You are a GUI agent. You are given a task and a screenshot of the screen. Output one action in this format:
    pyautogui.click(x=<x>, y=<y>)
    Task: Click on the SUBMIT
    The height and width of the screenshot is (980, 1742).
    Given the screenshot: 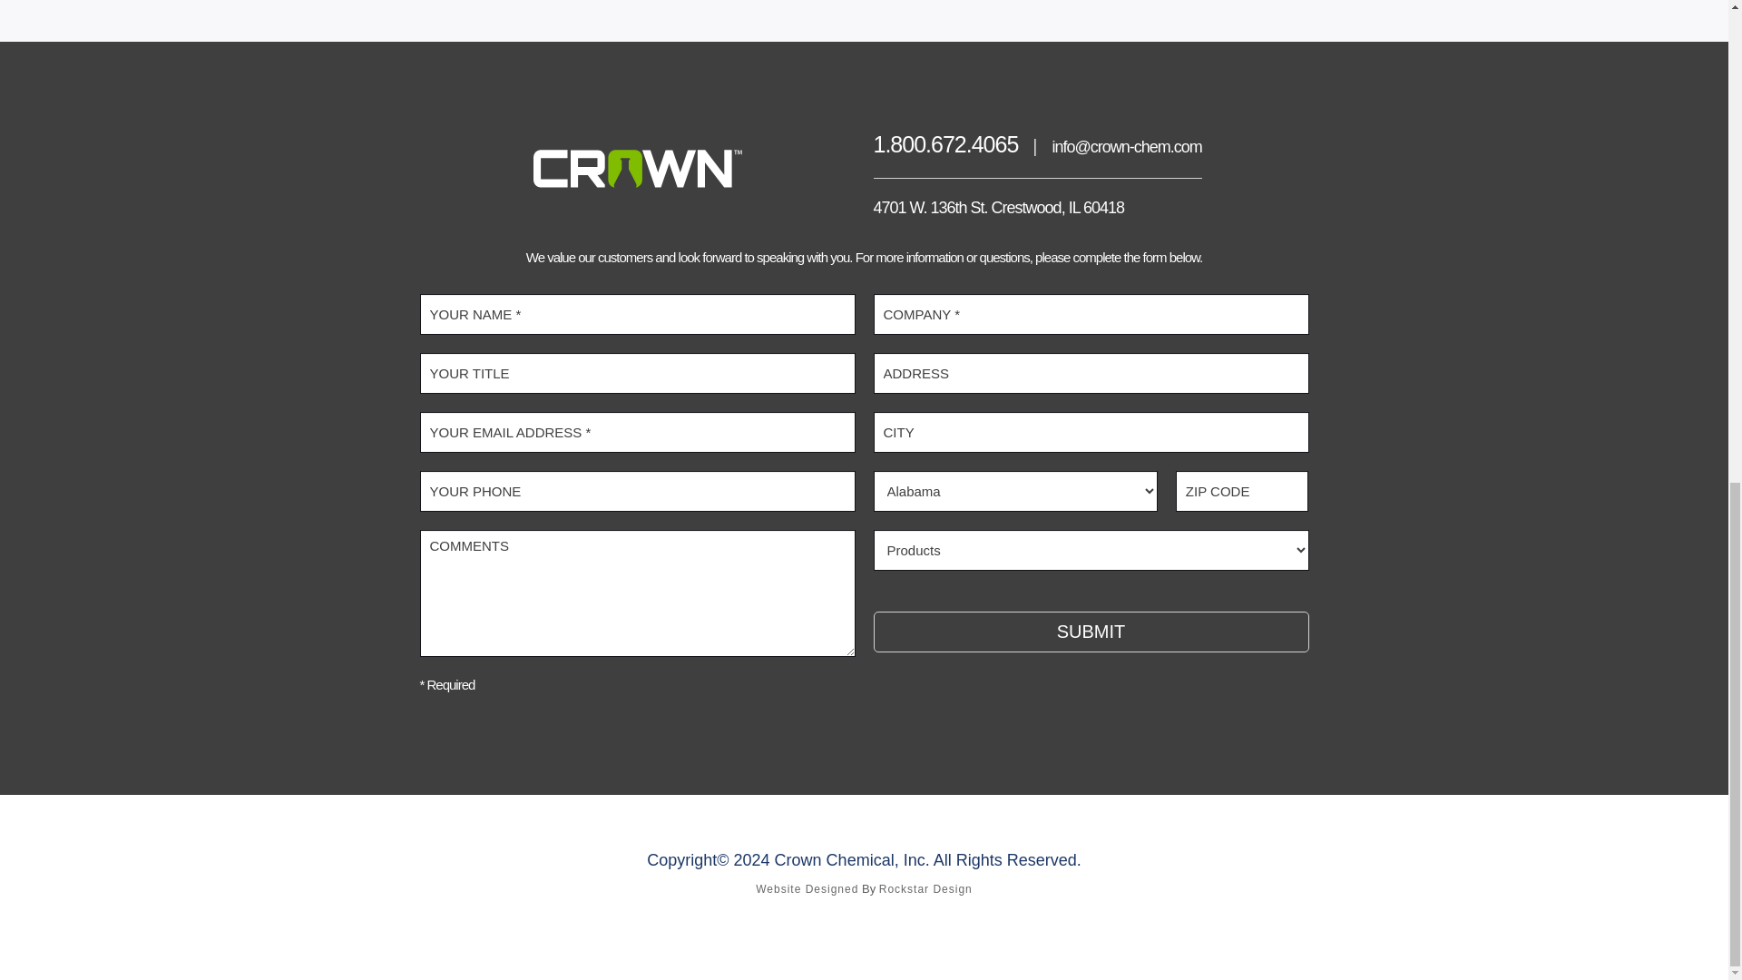 What is the action you would take?
    pyautogui.click(x=1090, y=632)
    